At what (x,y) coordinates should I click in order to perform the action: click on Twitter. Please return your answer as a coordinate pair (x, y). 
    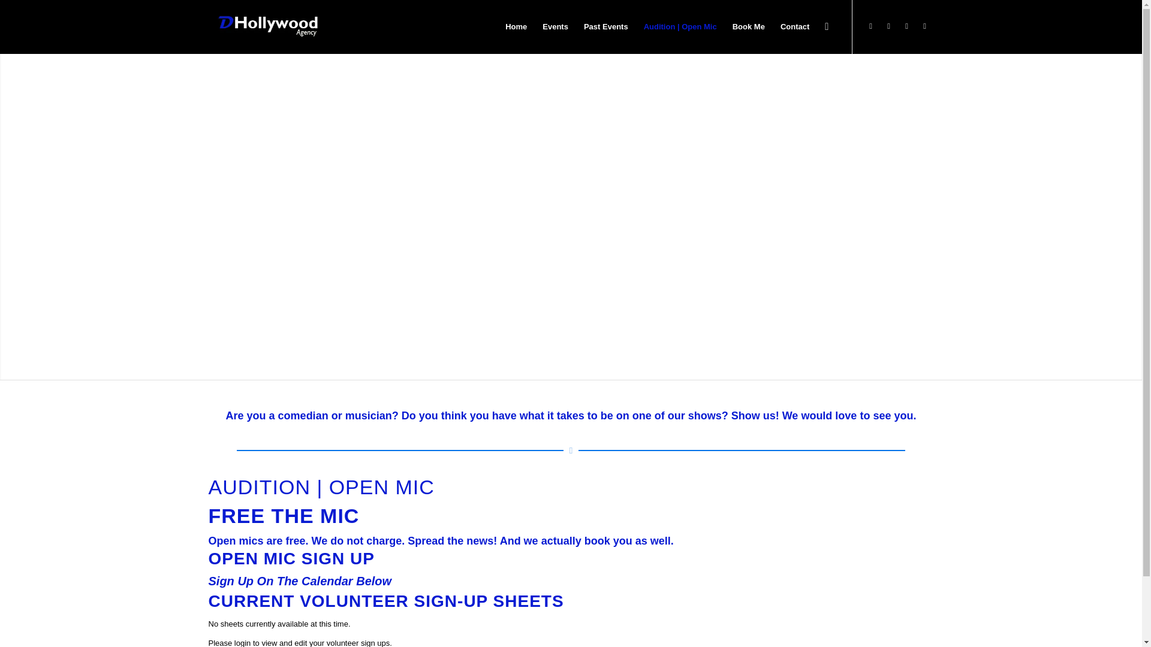
    Looking at the image, I should click on (871, 26).